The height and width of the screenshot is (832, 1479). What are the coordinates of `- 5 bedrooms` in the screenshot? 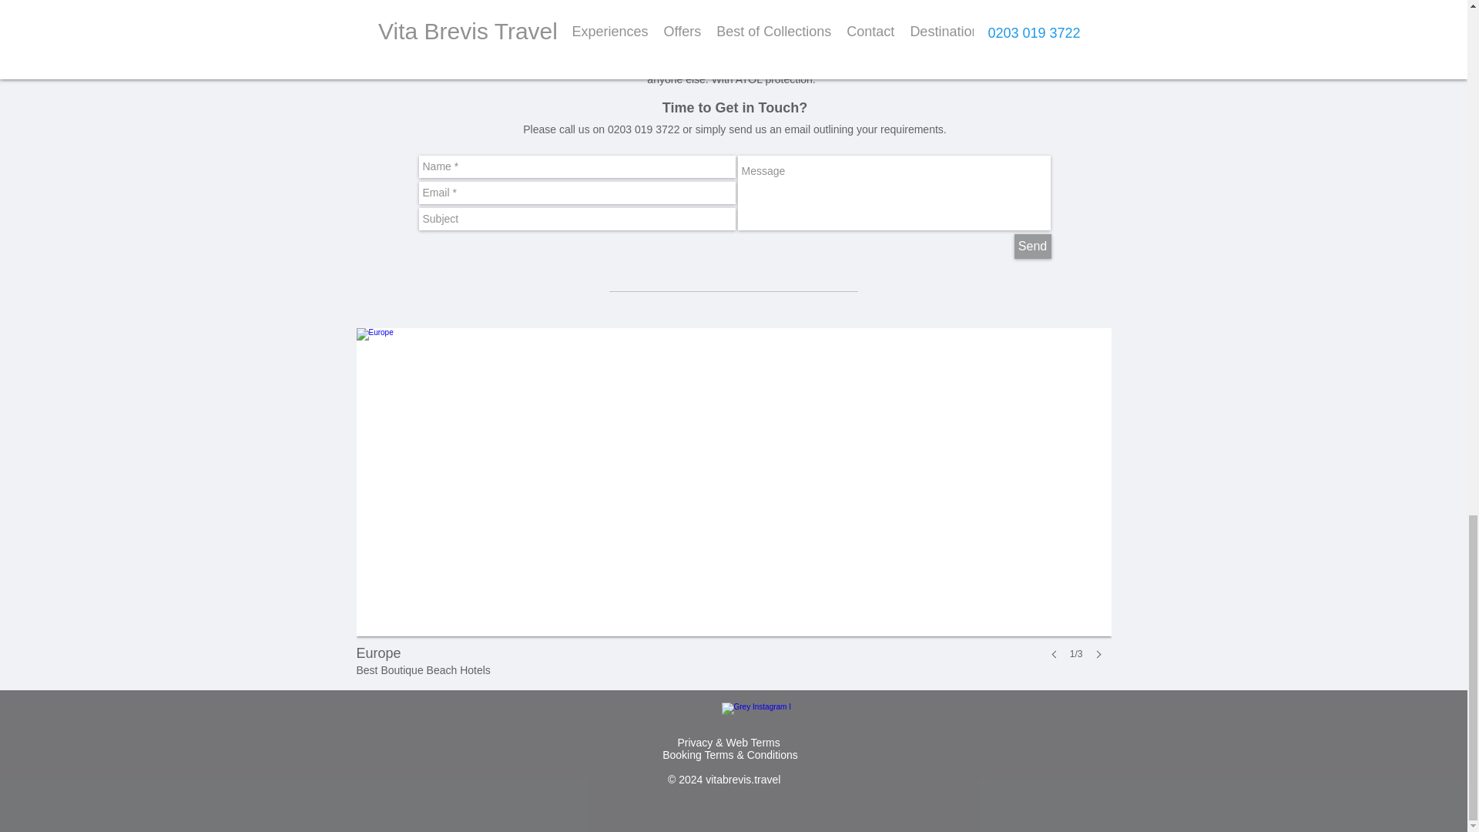 It's located at (758, 28).